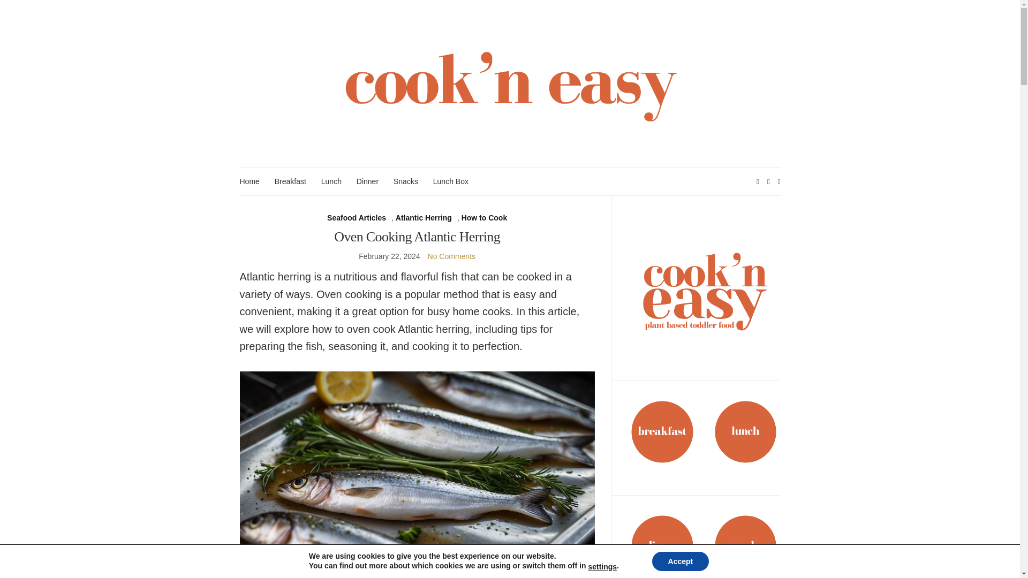 The width and height of the screenshot is (1028, 578). I want to click on No Comments, so click(451, 256).